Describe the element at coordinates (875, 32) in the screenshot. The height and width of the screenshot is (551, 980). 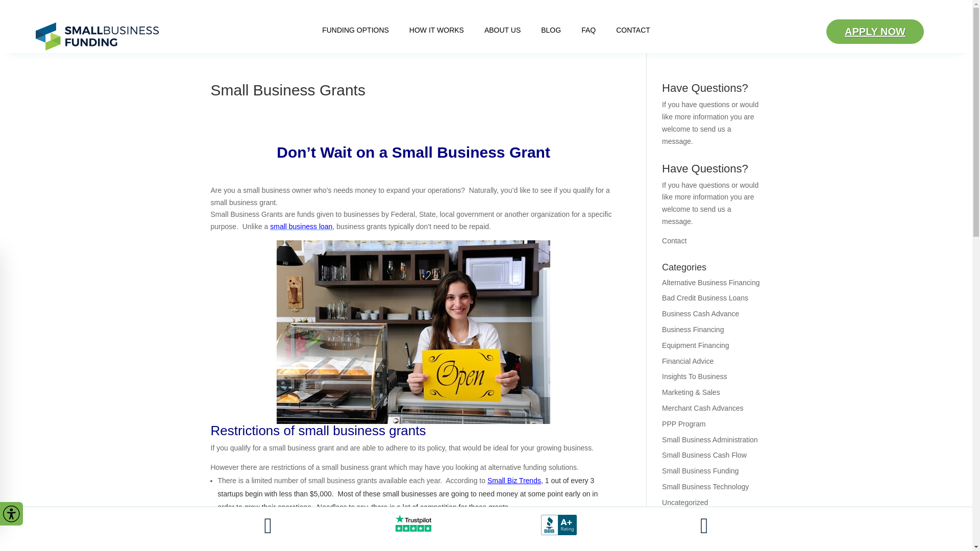
I see `APPLY NOW` at that location.